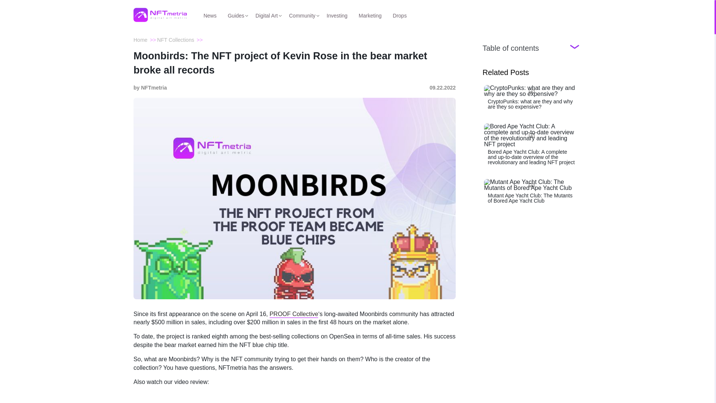 This screenshot has width=716, height=403. I want to click on Home, so click(140, 40).